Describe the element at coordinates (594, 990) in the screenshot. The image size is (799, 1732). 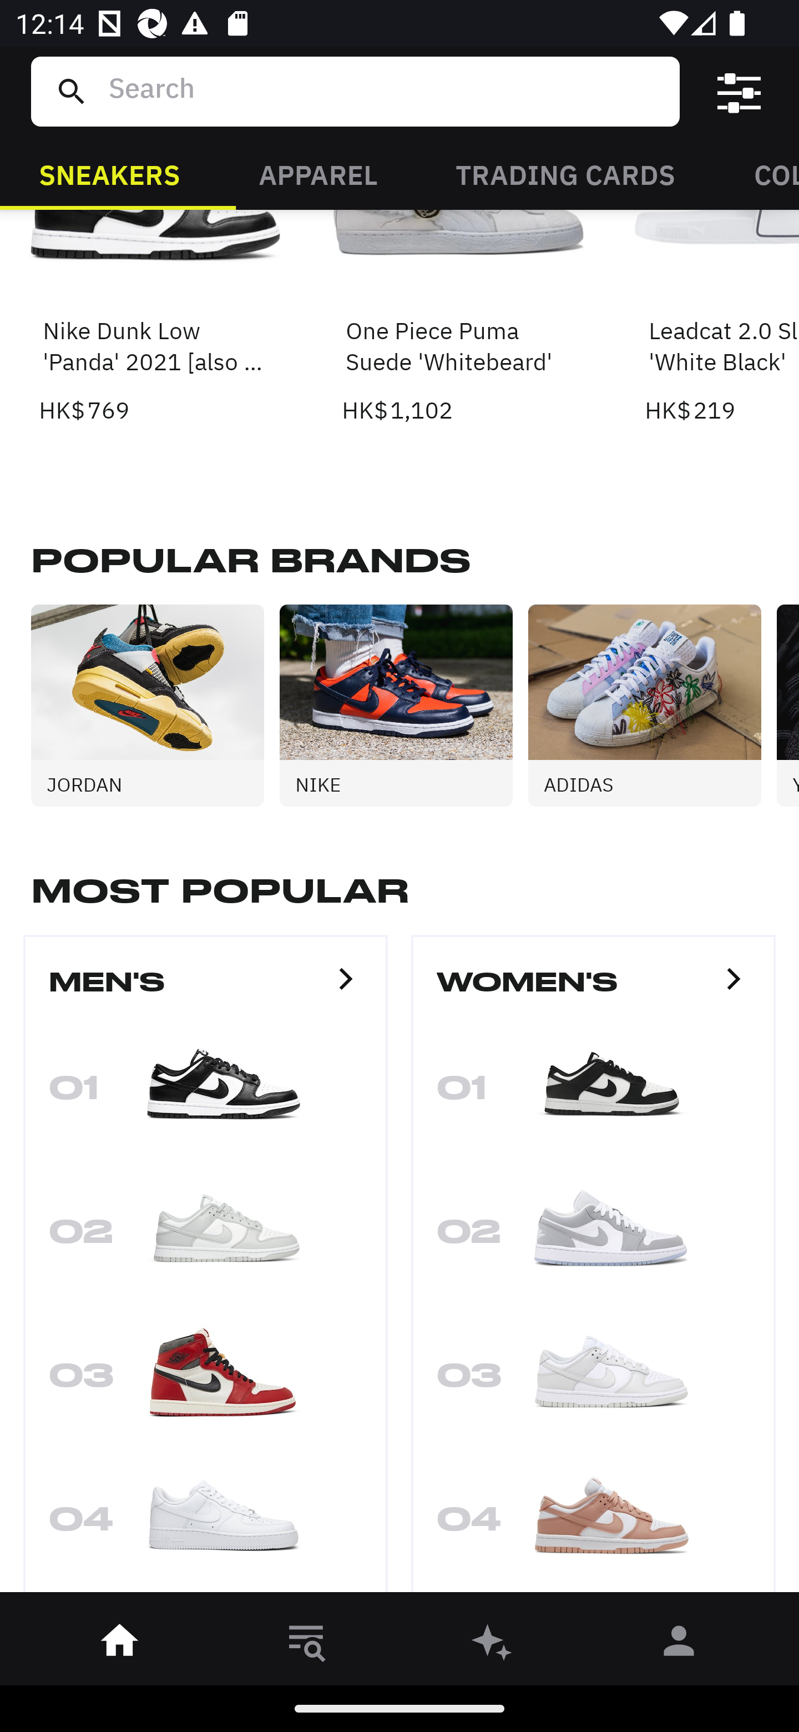
I see `WOMEN'S ` at that location.